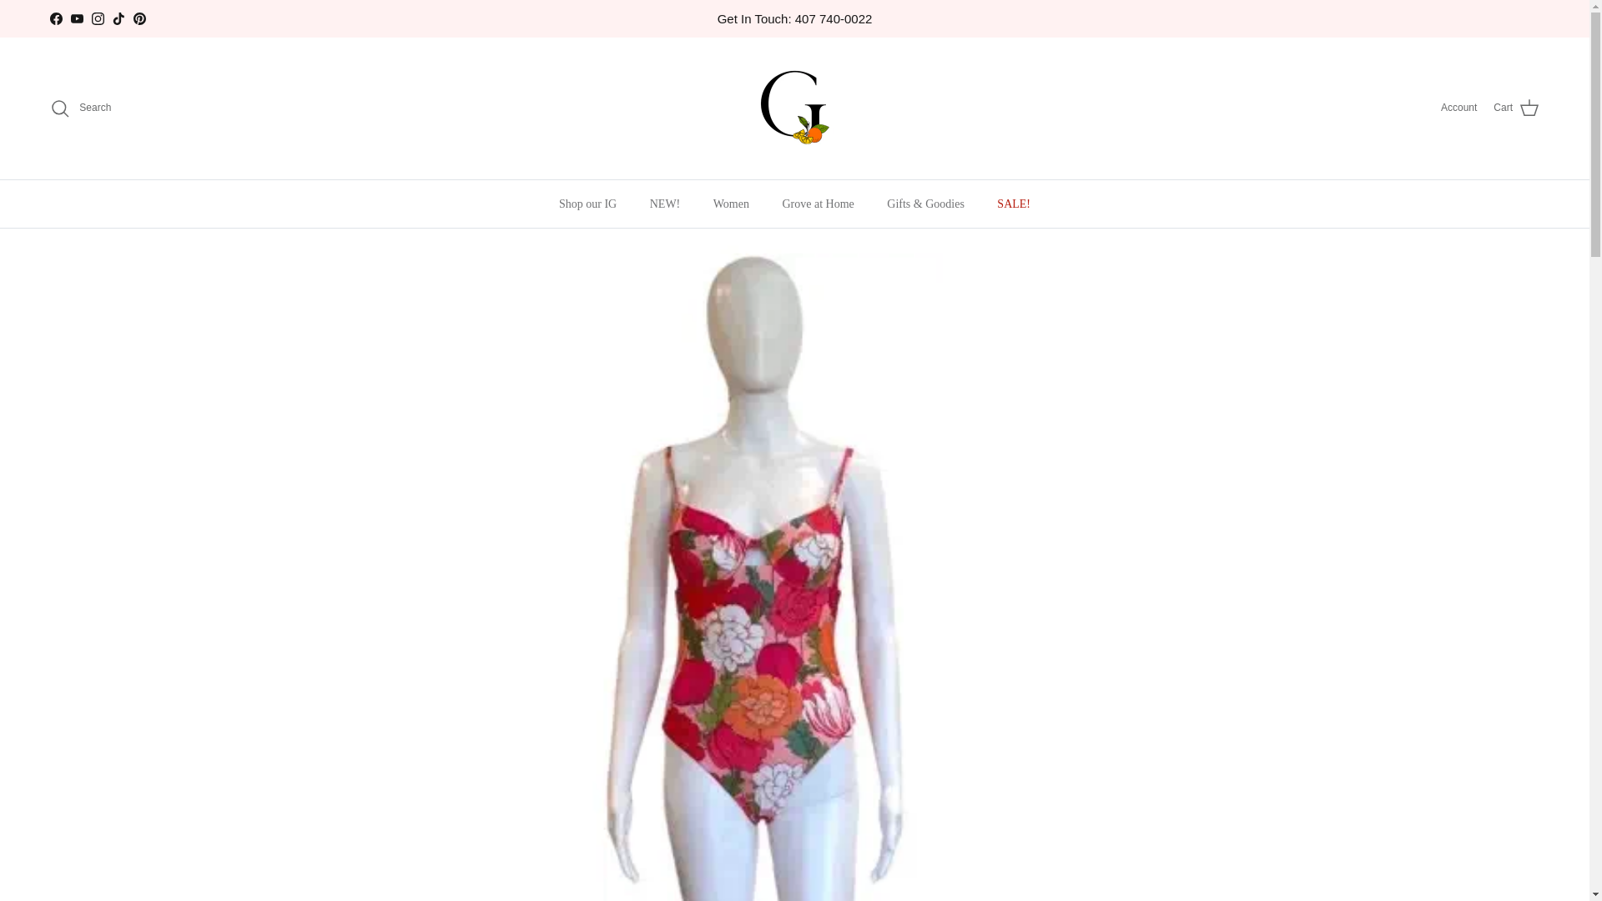 Image resolution: width=1602 pixels, height=901 pixels. What do you see at coordinates (97, 18) in the screenshot?
I see `Instagram` at bounding box center [97, 18].